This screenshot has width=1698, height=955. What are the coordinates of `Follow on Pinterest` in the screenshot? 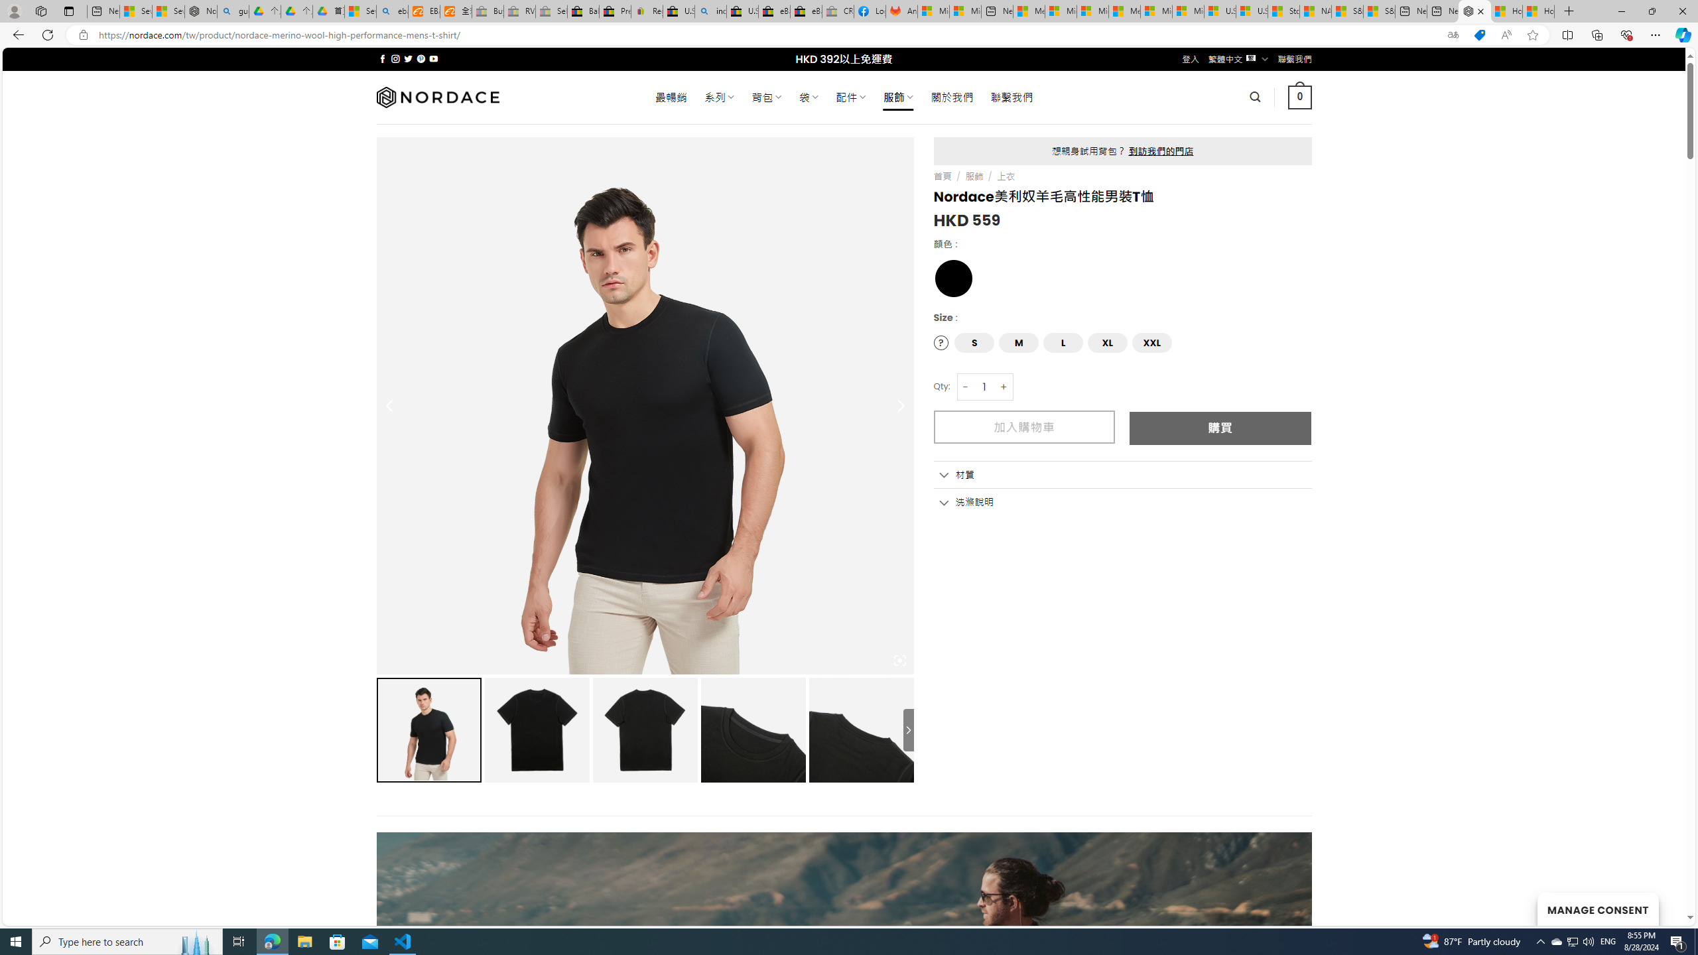 It's located at (421, 58).